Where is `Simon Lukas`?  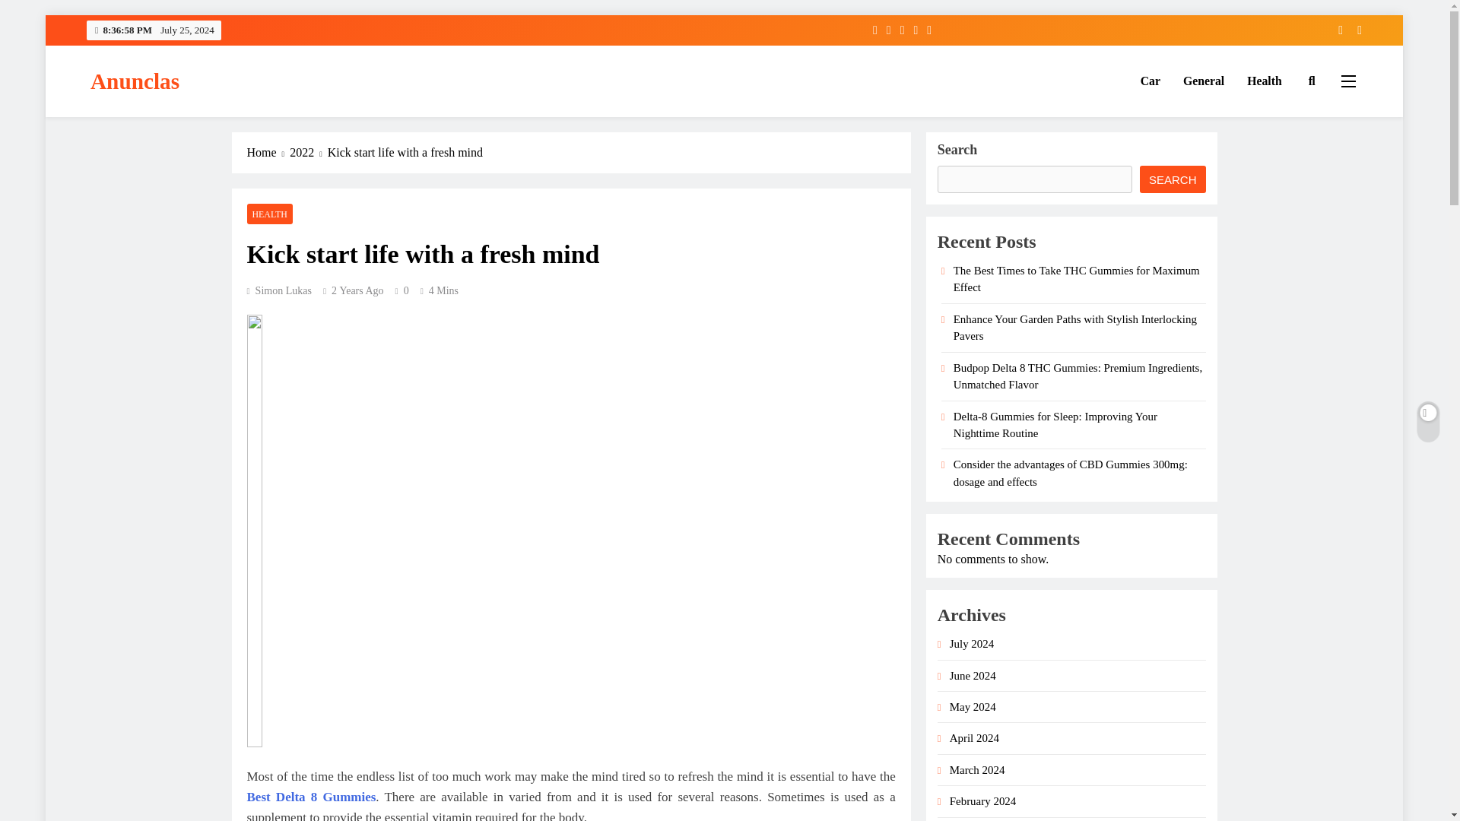
Simon Lukas is located at coordinates (278, 290).